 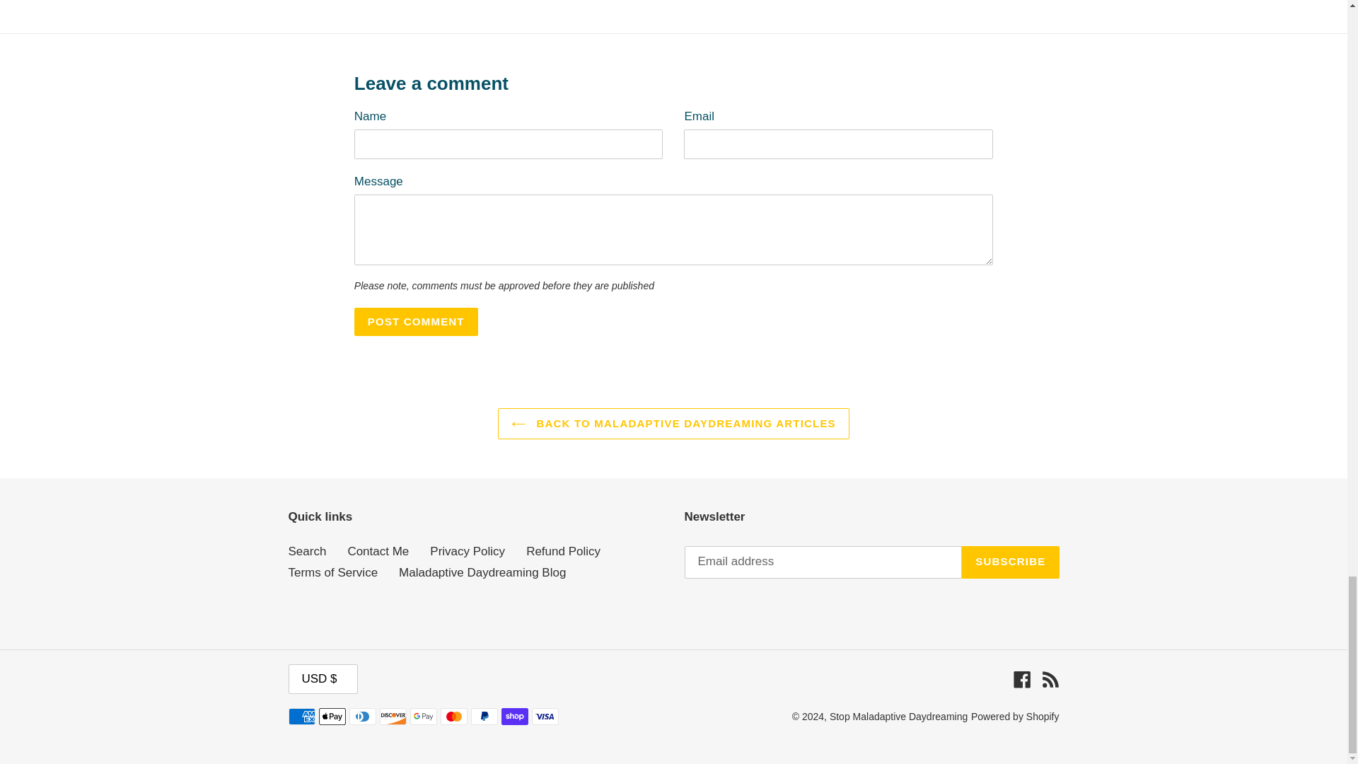 What do you see at coordinates (416, 322) in the screenshot?
I see `Post comment` at bounding box center [416, 322].